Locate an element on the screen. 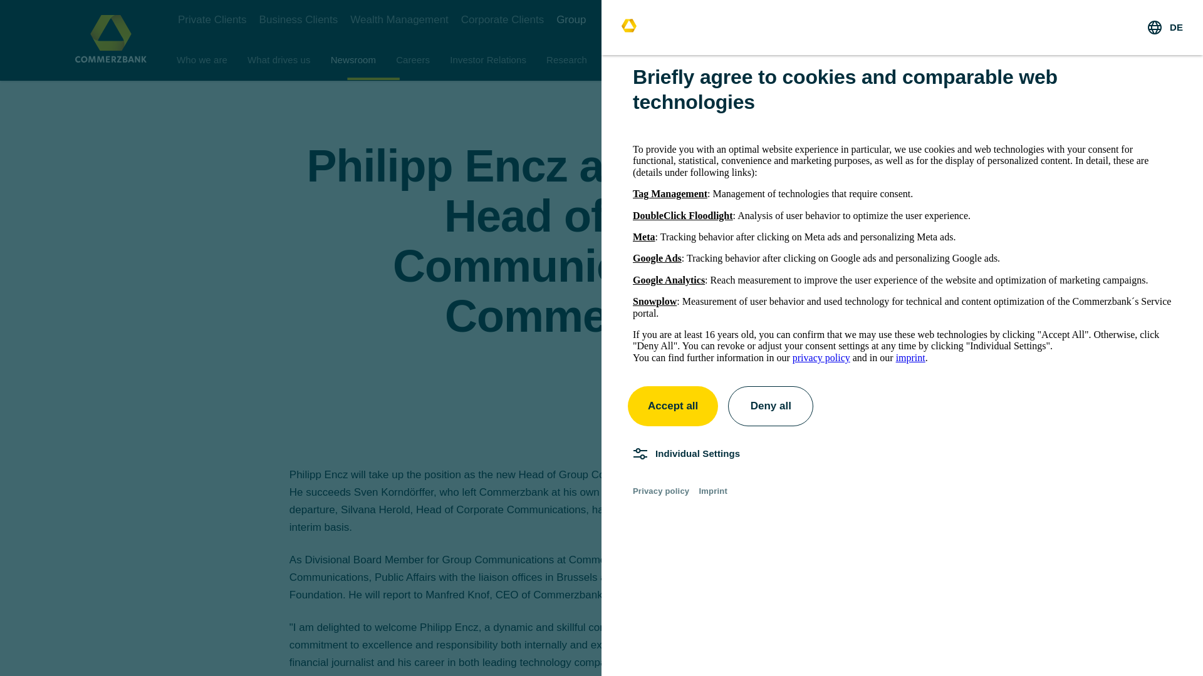  Who we are is located at coordinates (202, 60).